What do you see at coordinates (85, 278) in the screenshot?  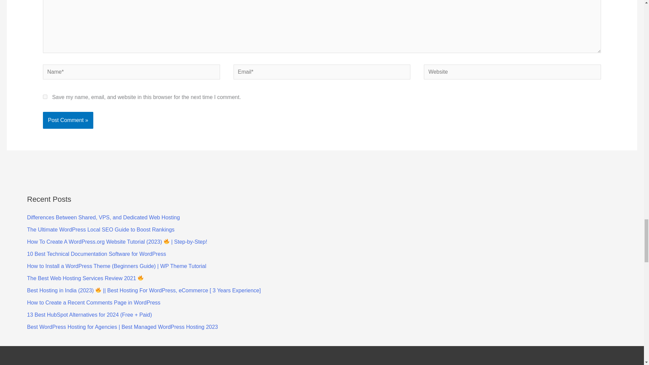 I see `The Best Web Hosting Services Review 2021` at bounding box center [85, 278].